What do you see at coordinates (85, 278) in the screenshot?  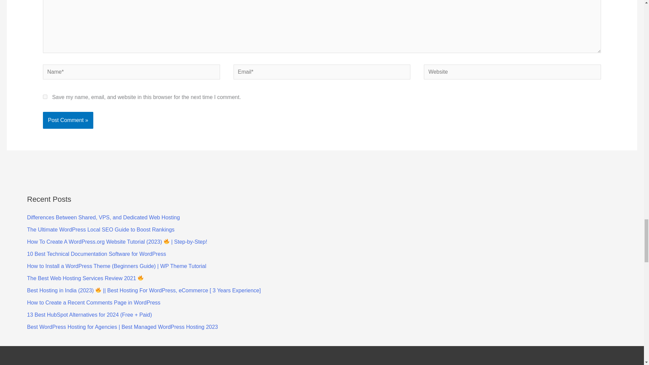 I see `The Best Web Hosting Services Review 2021` at bounding box center [85, 278].